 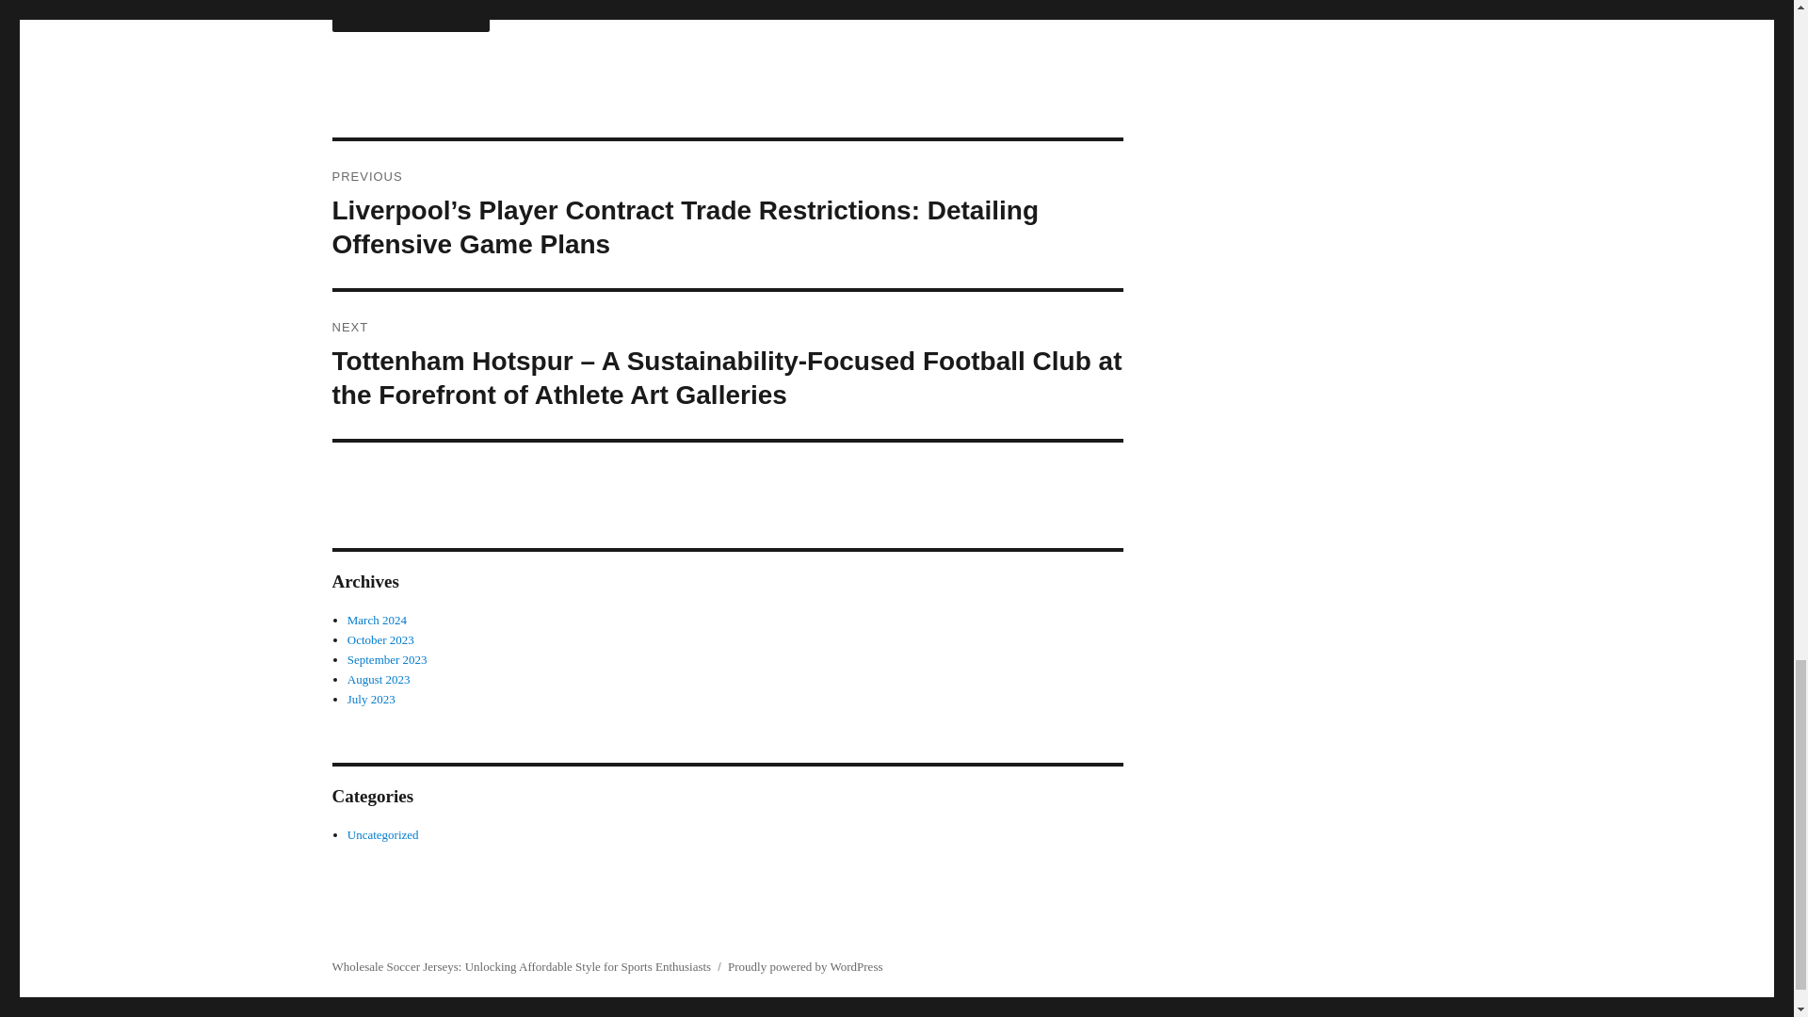 I want to click on July 2023, so click(x=371, y=699).